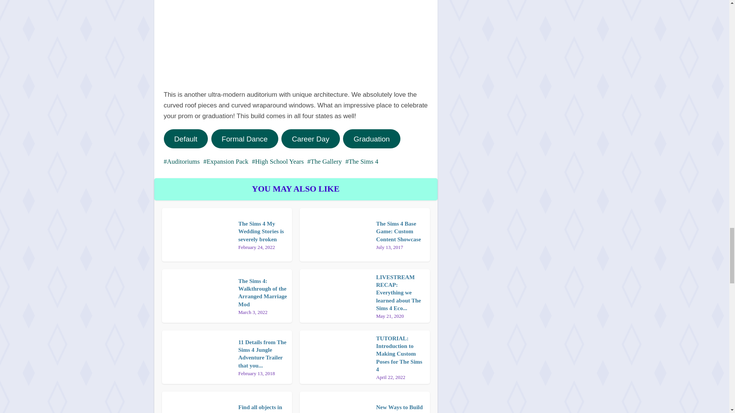 This screenshot has width=735, height=413. I want to click on The Sims 4 Base Game: Custom Content Showcase 8, so click(335, 235).